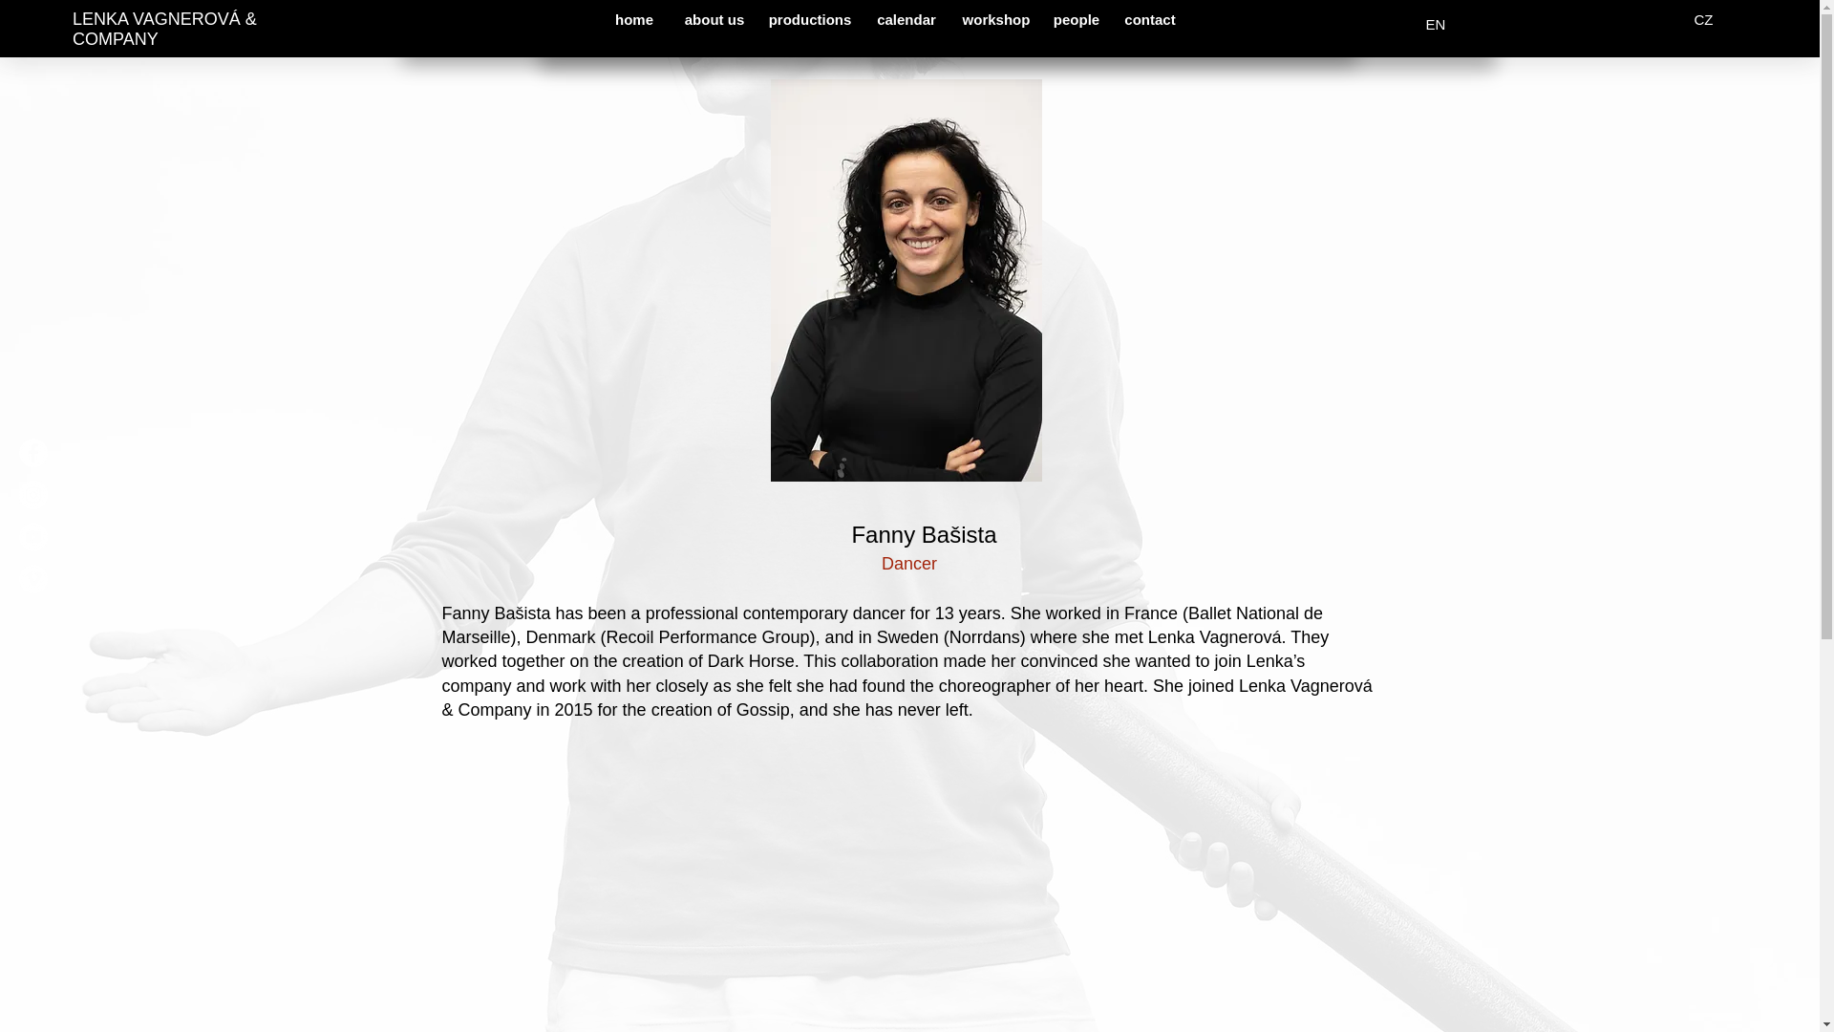  I want to click on CZ, so click(1703, 19).